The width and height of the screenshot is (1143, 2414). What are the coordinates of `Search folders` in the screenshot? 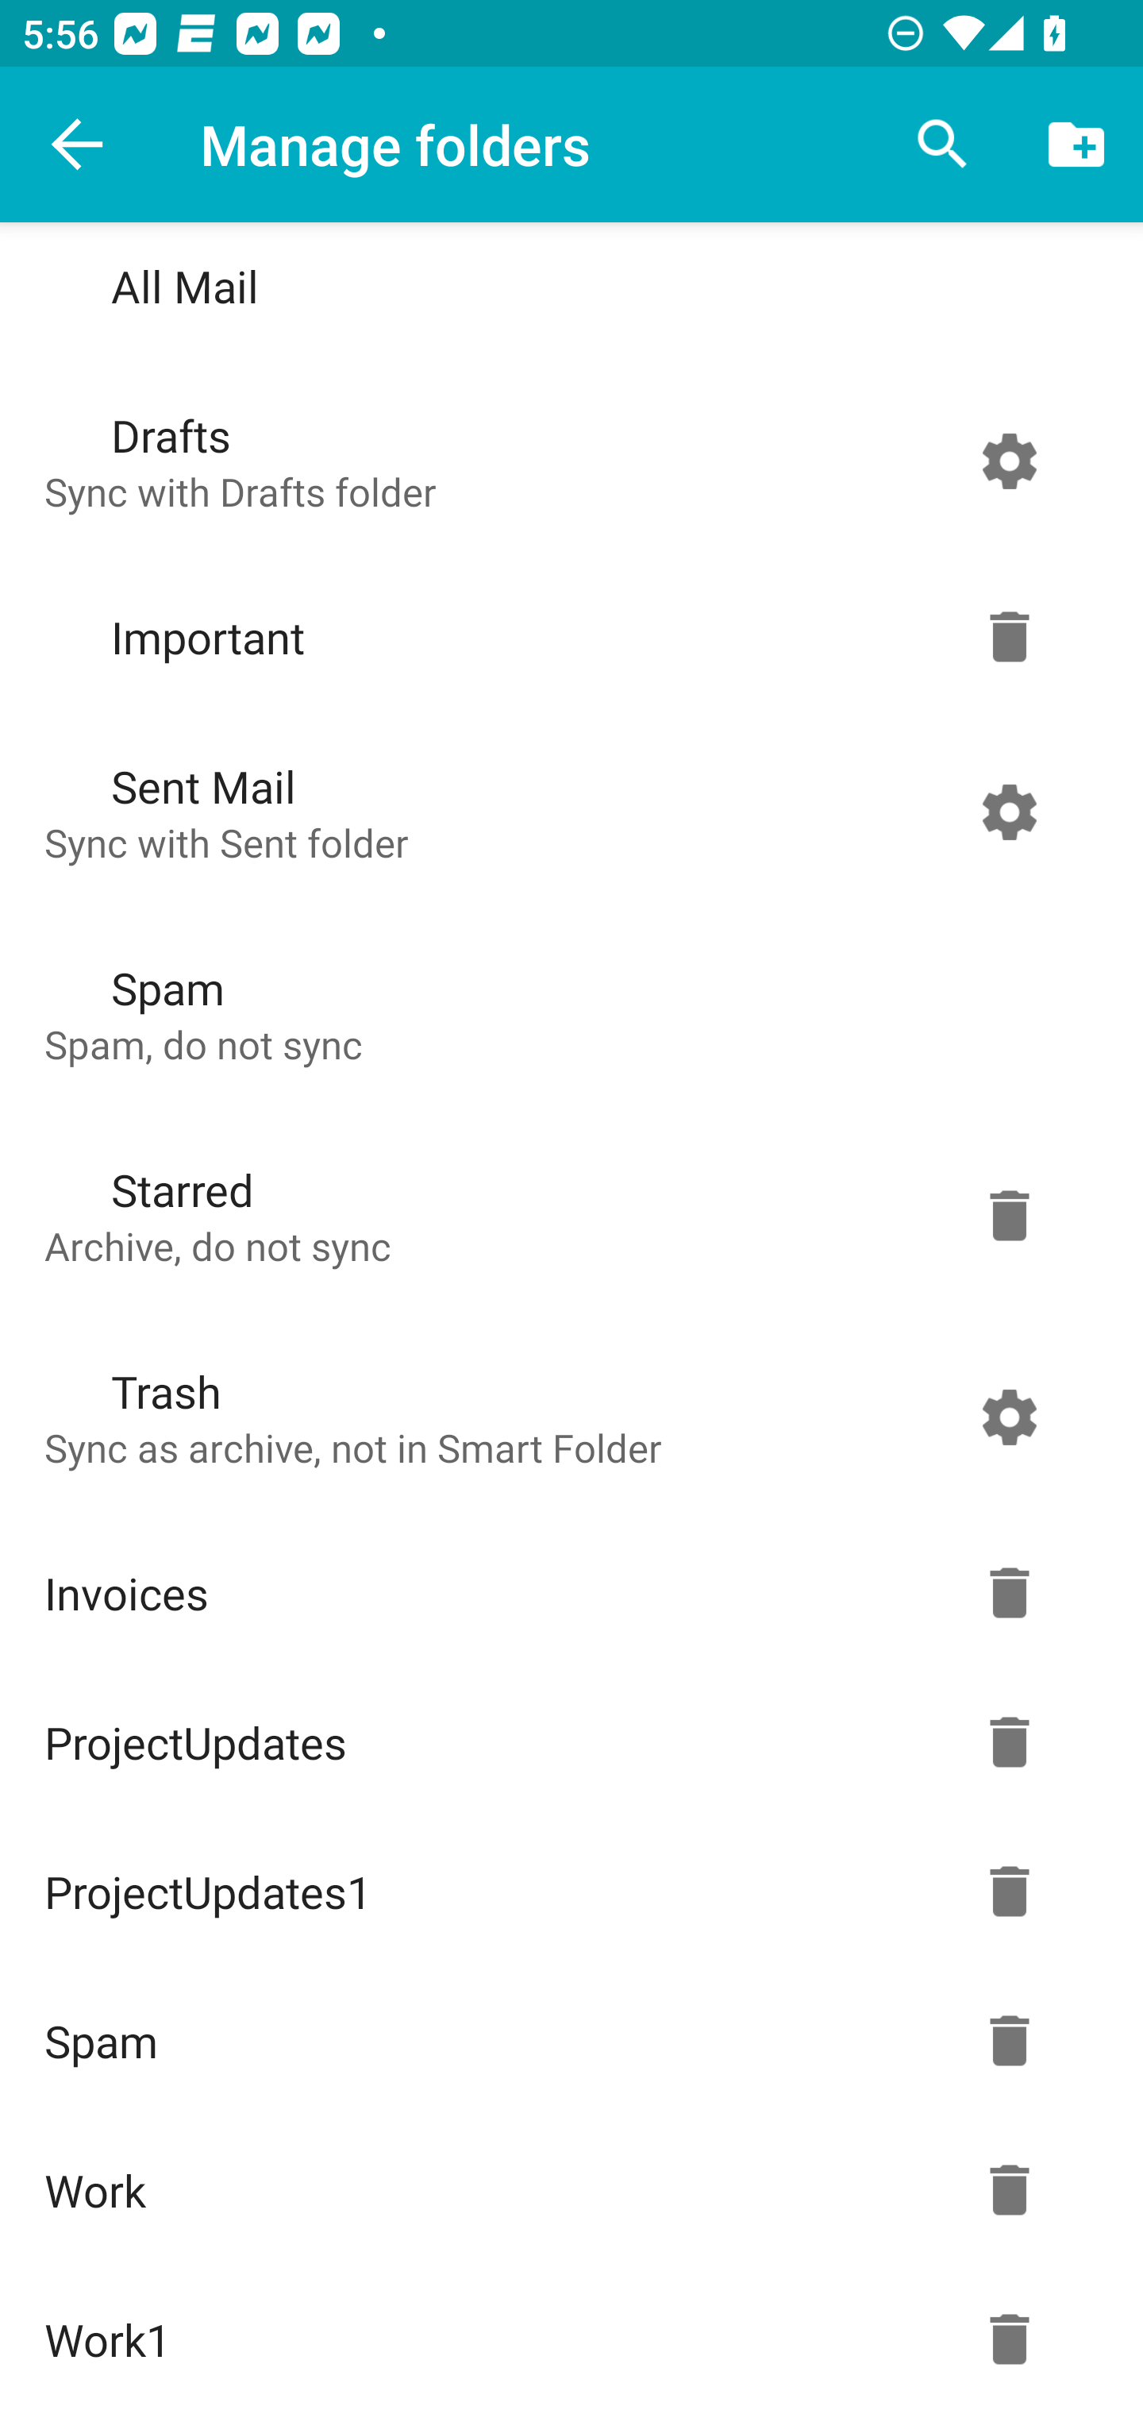 It's located at (943, 145).